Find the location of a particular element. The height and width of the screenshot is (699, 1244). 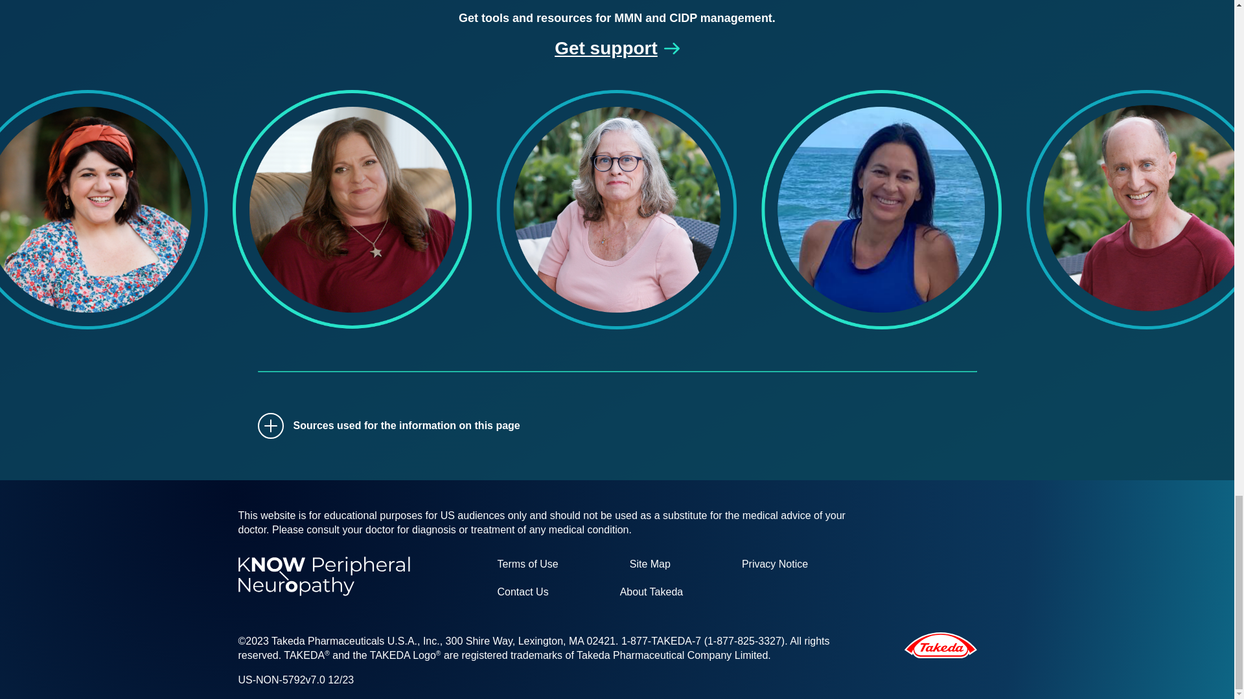

Terms of Use is located at coordinates (527, 564).